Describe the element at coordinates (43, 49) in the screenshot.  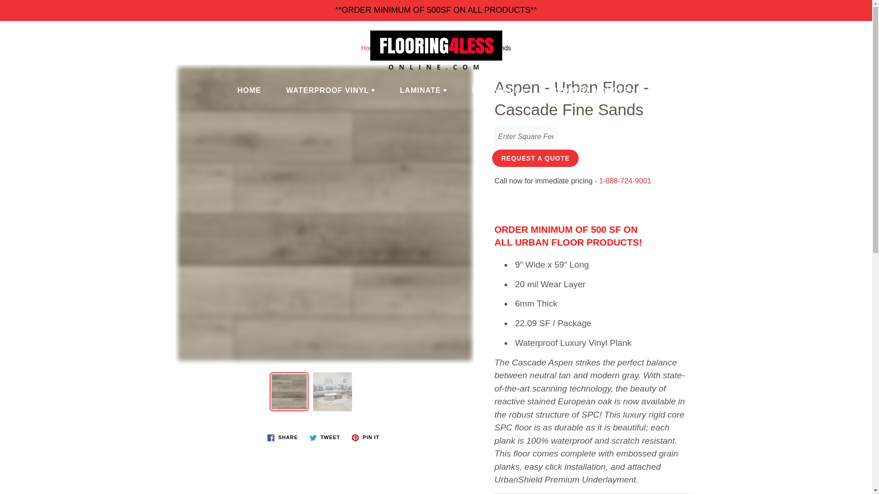
I see `Search` at that location.